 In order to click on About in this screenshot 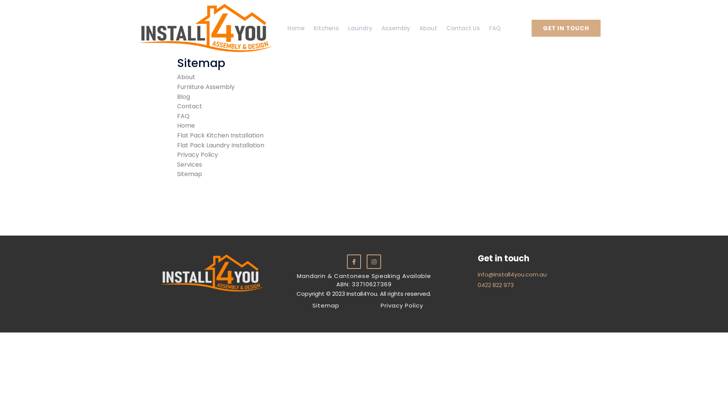, I will do `click(186, 77)`.